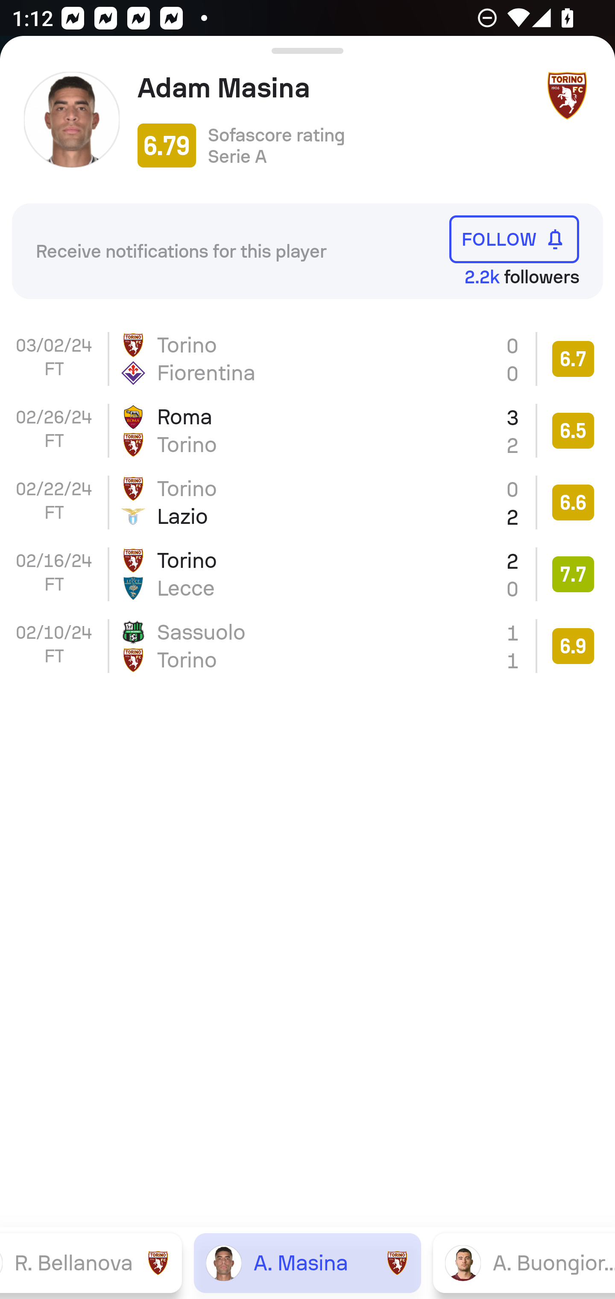  Describe the element at coordinates (307, 646) in the screenshot. I see `02/10/24 FT Sassuolo 1 Torino 1 6.9` at that location.